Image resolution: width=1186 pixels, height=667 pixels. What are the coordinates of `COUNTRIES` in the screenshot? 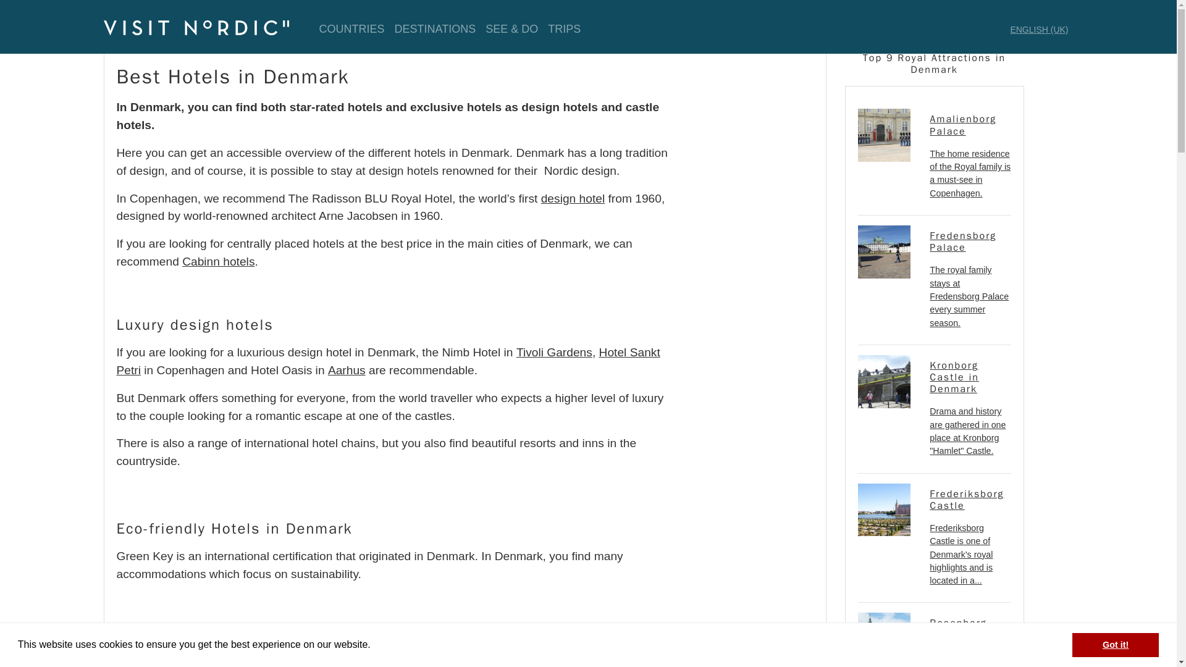 It's located at (351, 29).